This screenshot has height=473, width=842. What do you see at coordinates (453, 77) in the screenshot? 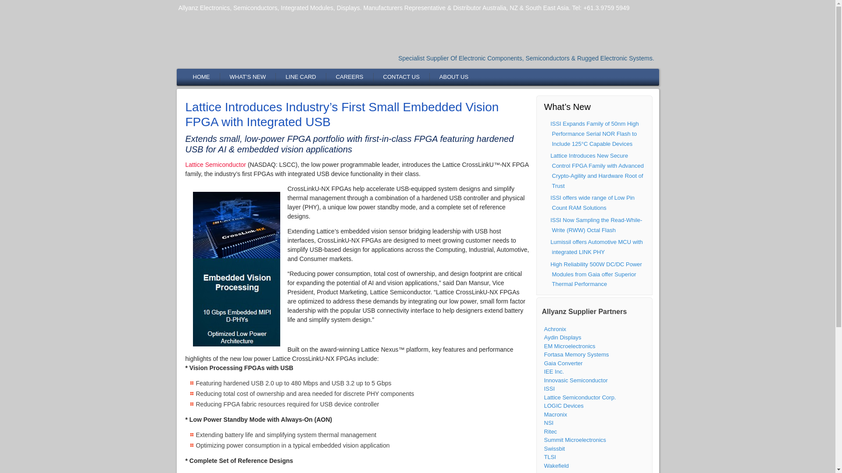
I see `ABOUT US` at bounding box center [453, 77].